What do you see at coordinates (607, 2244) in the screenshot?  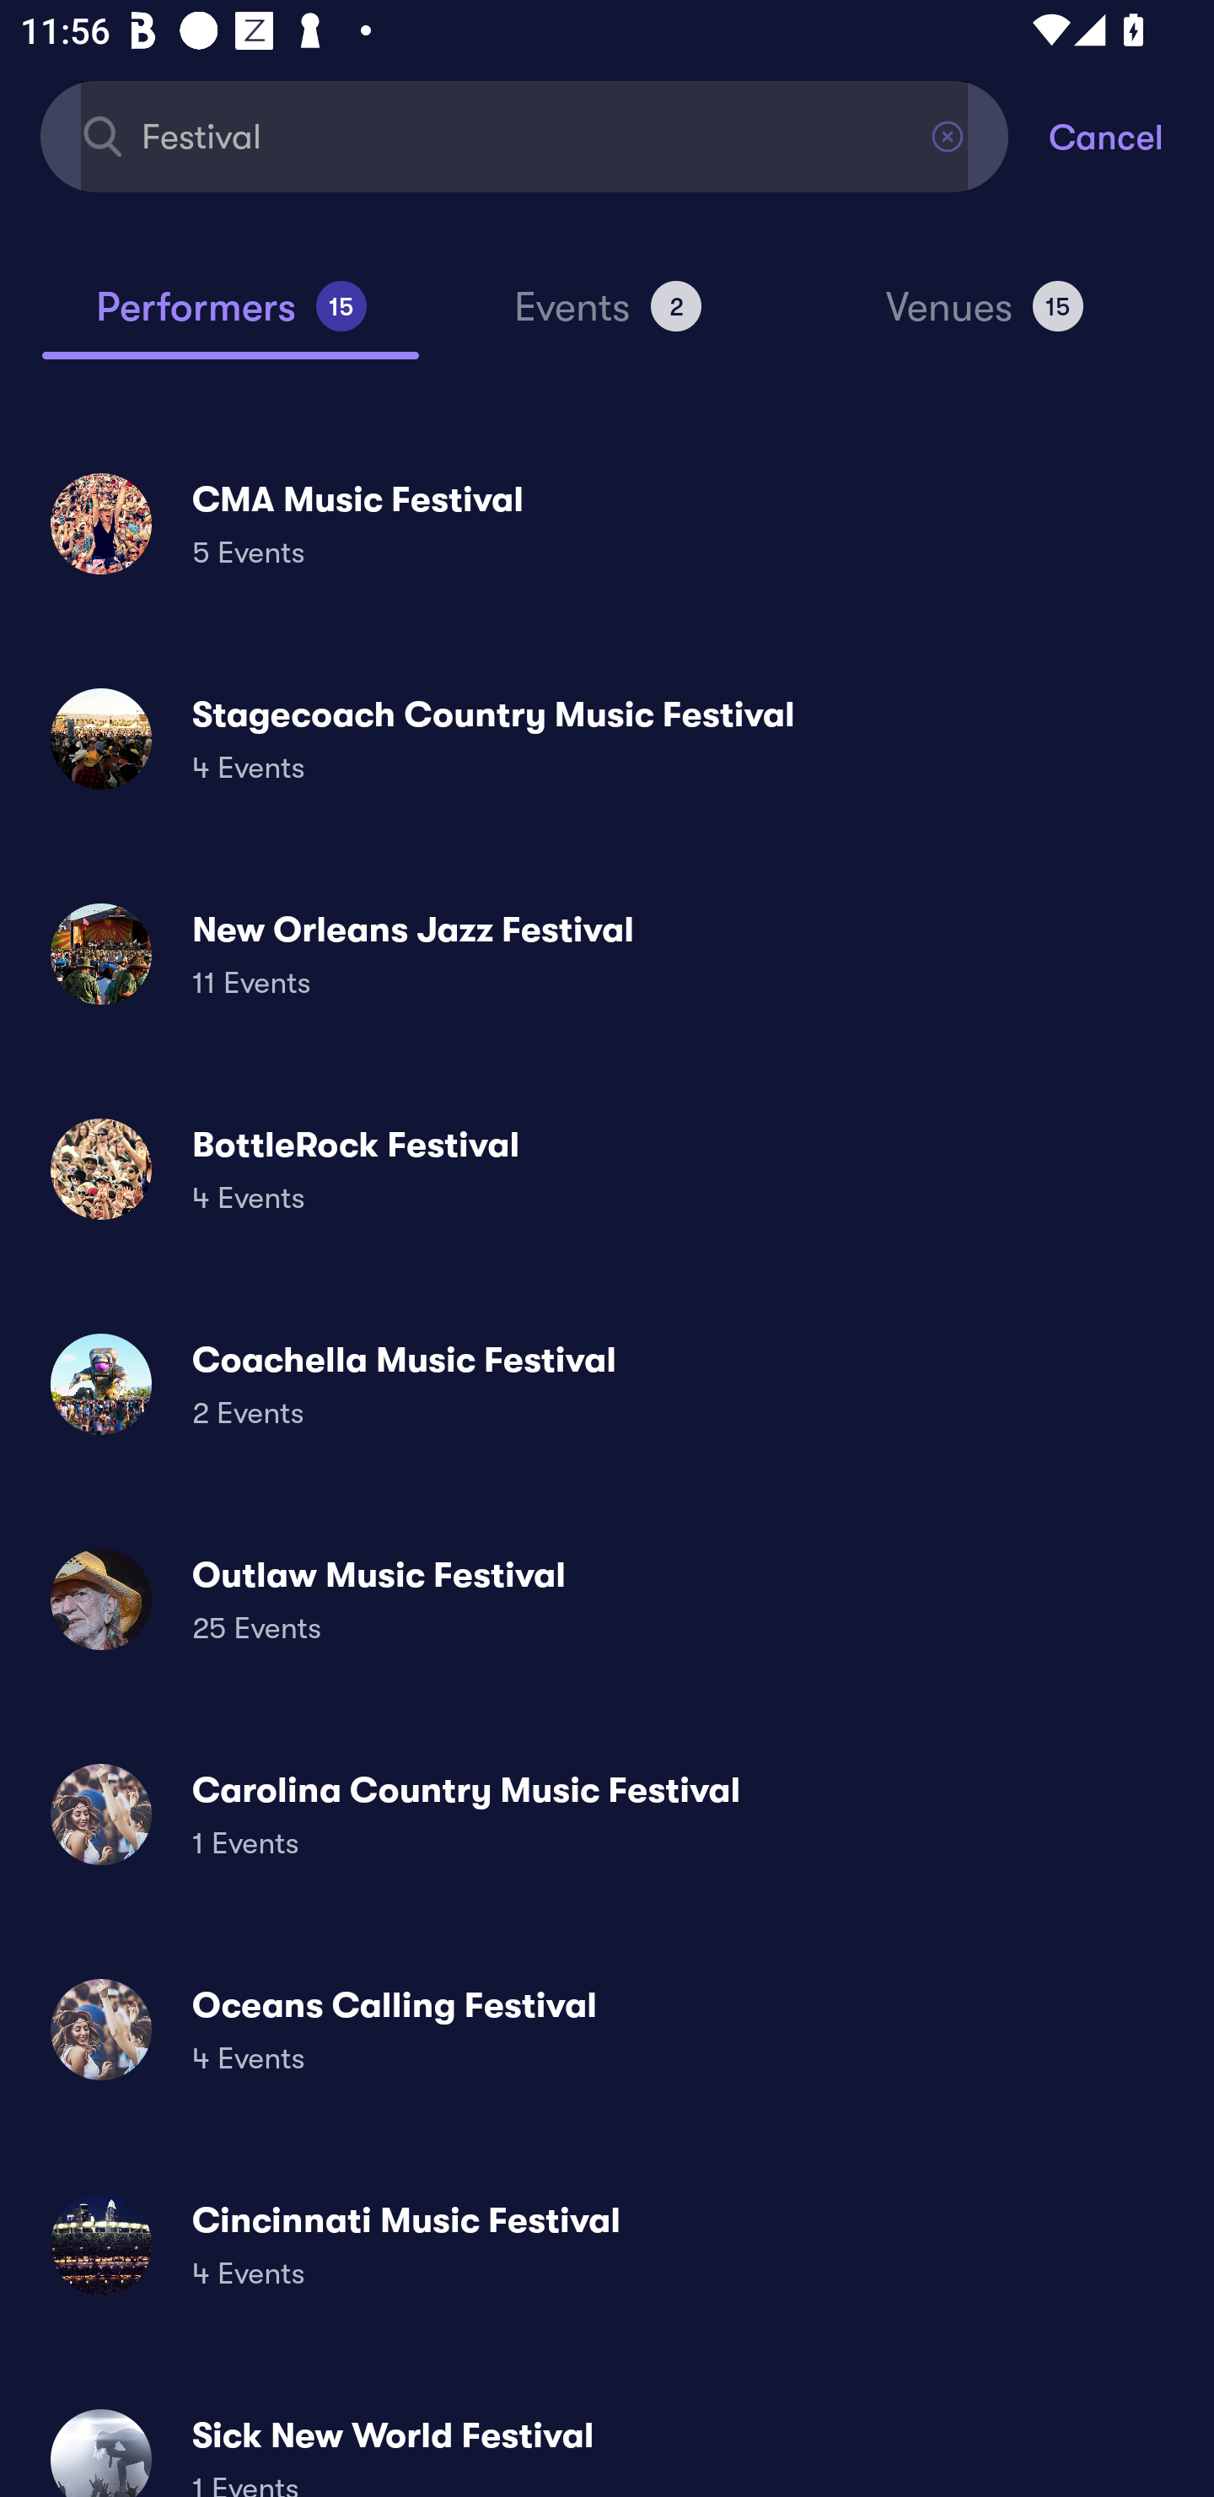 I see `Cincinnati Music Festival 4 Events` at bounding box center [607, 2244].